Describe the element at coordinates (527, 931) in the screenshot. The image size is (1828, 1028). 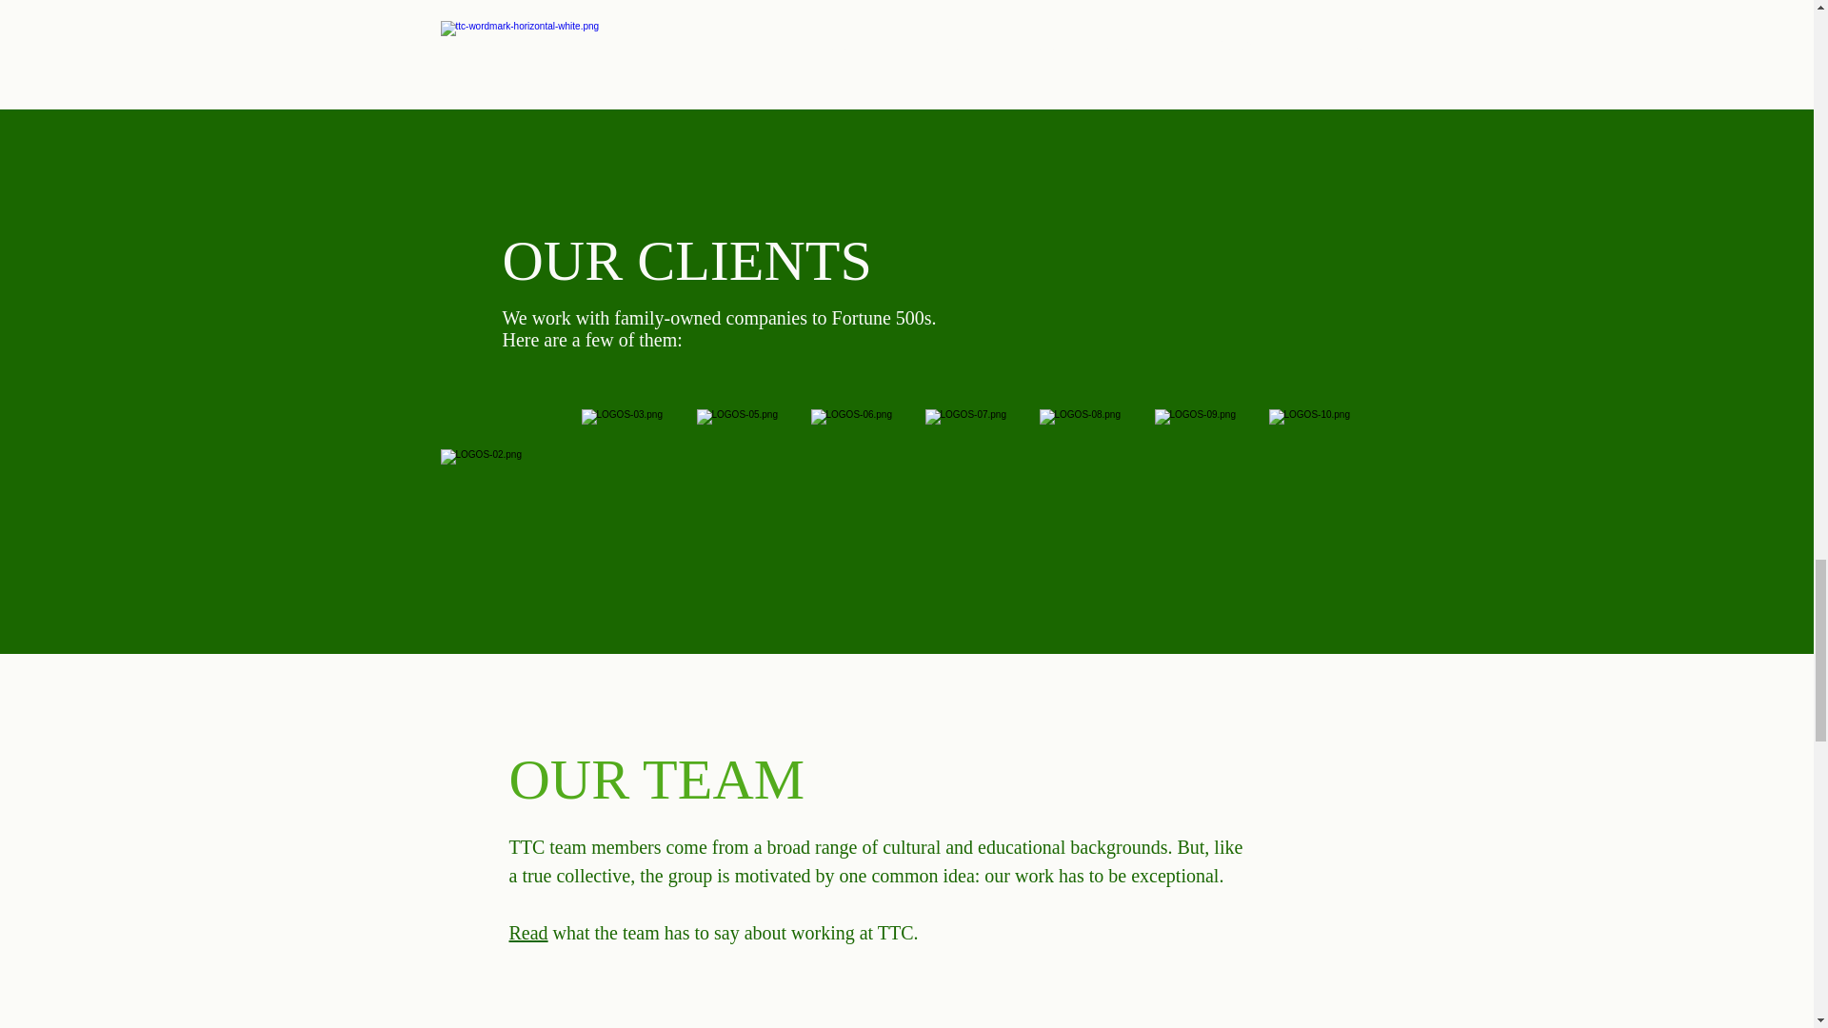
I see `Read` at that location.